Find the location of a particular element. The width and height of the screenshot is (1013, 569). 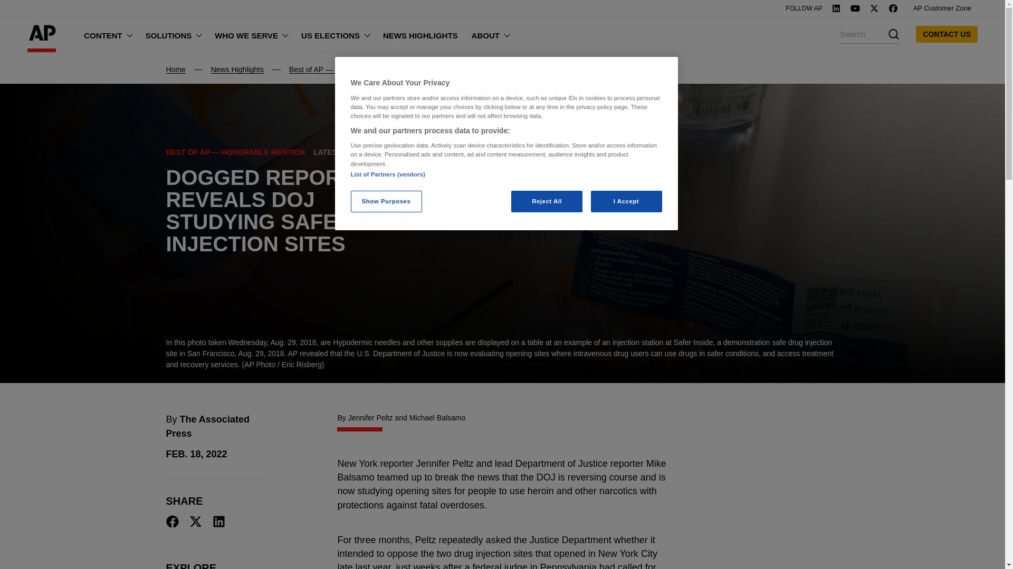

Facebook is located at coordinates (893, 8).